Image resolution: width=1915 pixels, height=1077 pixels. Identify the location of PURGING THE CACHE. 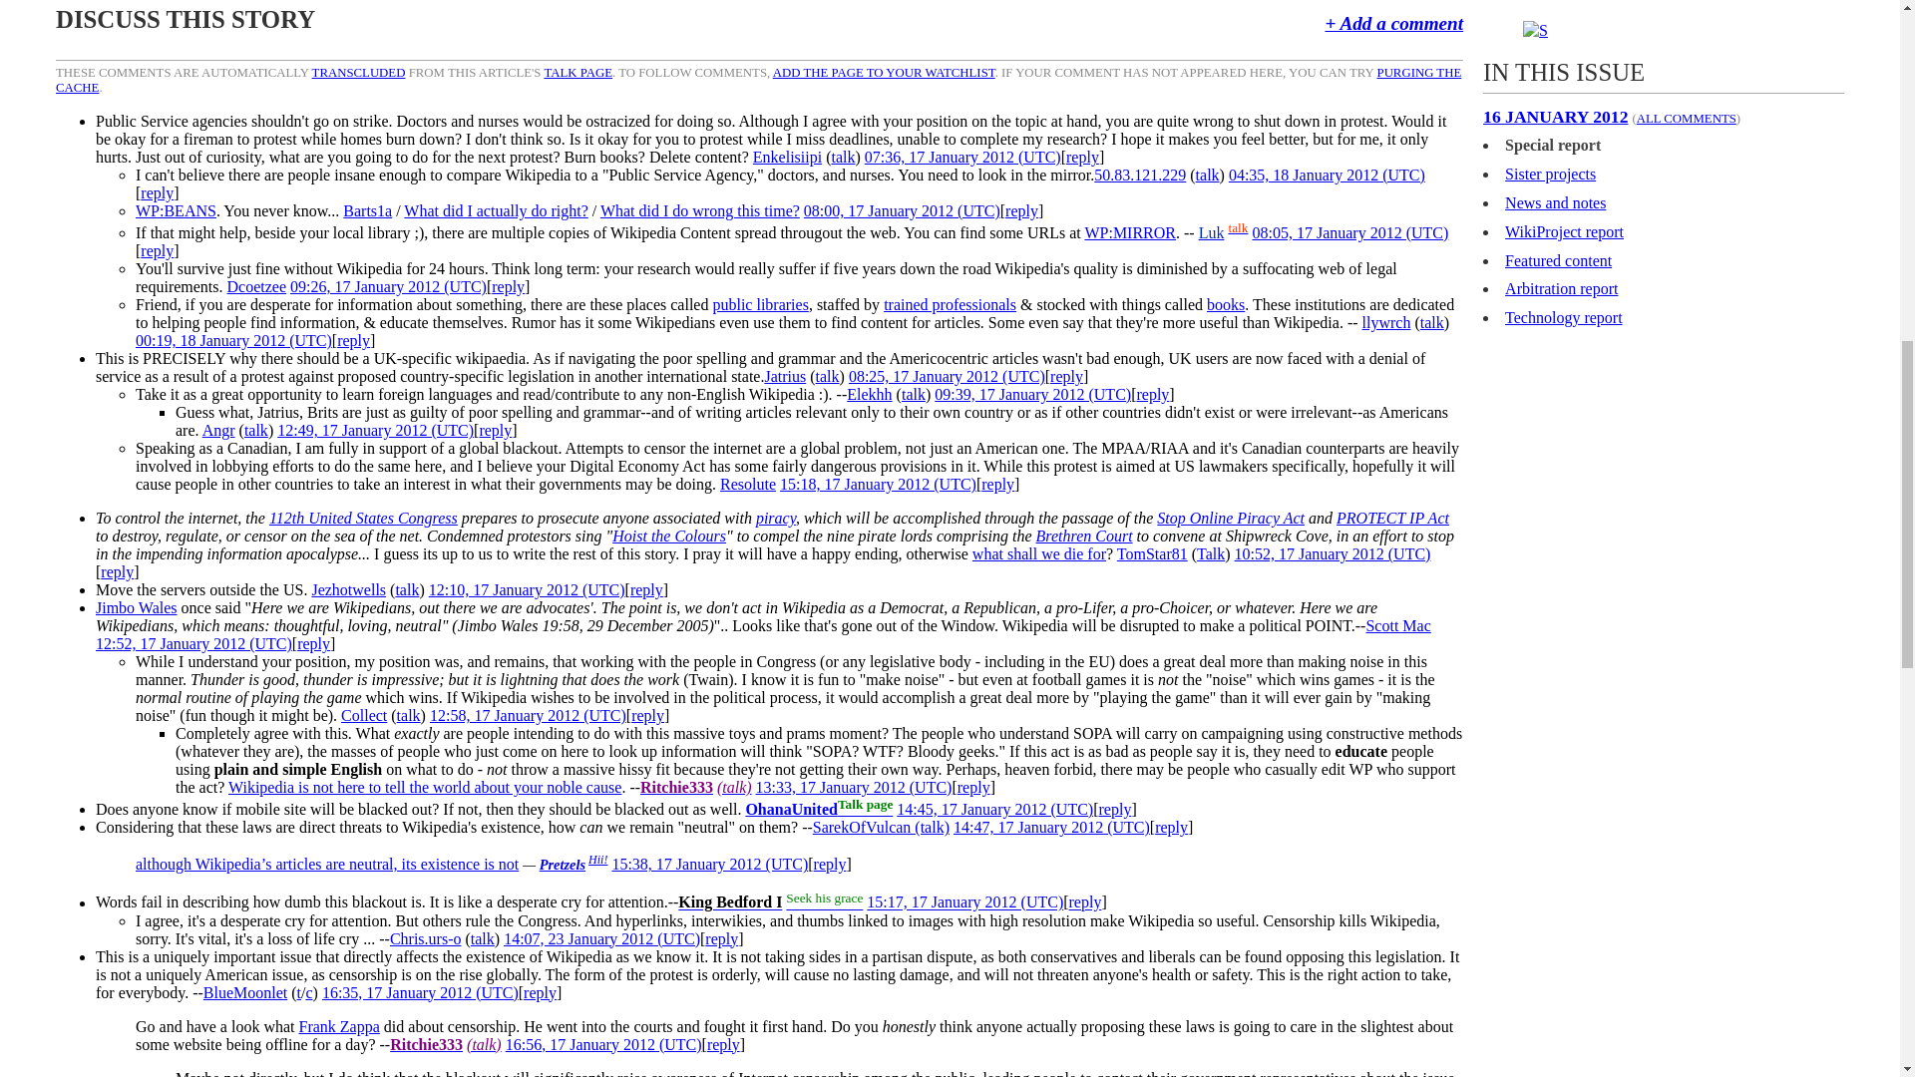
(758, 80).